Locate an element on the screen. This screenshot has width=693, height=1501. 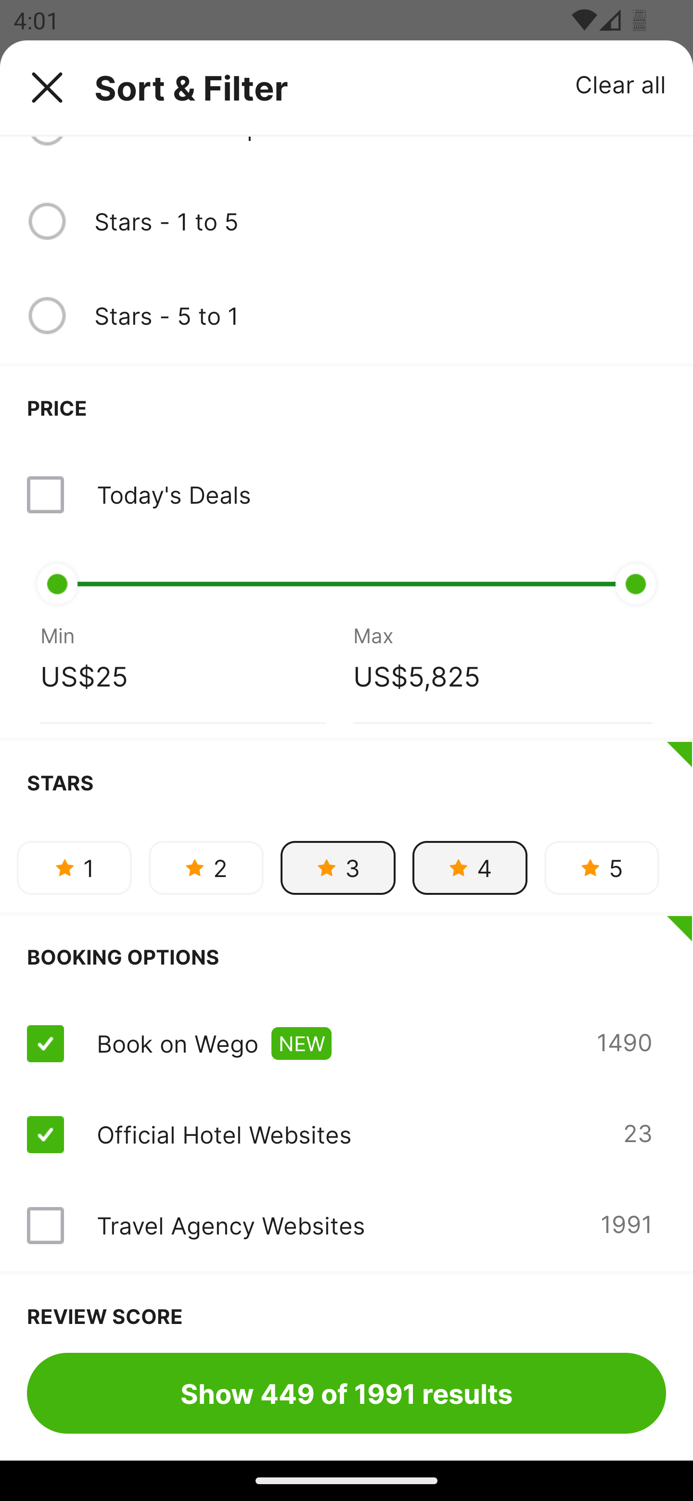
1 is located at coordinates (74, 867).